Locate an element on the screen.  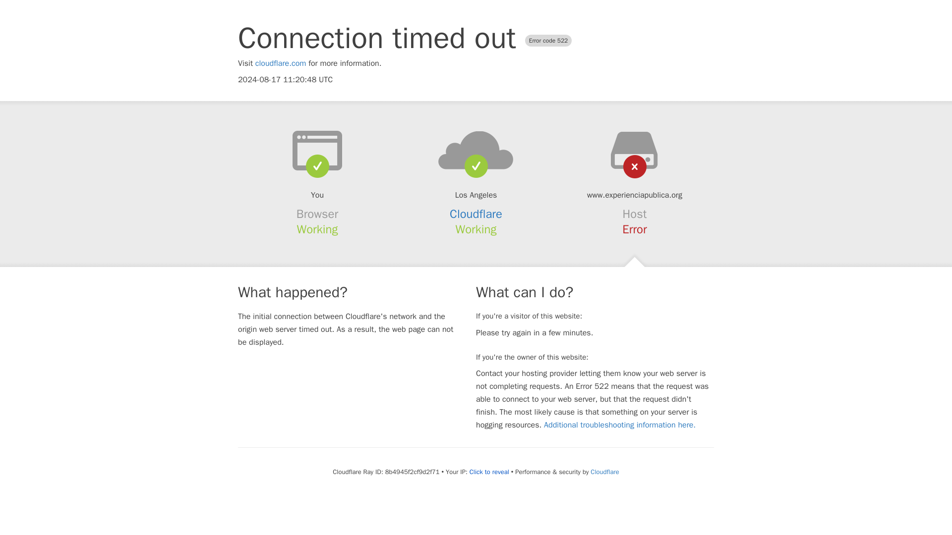
Additional troubleshooting information here. is located at coordinates (620, 425).